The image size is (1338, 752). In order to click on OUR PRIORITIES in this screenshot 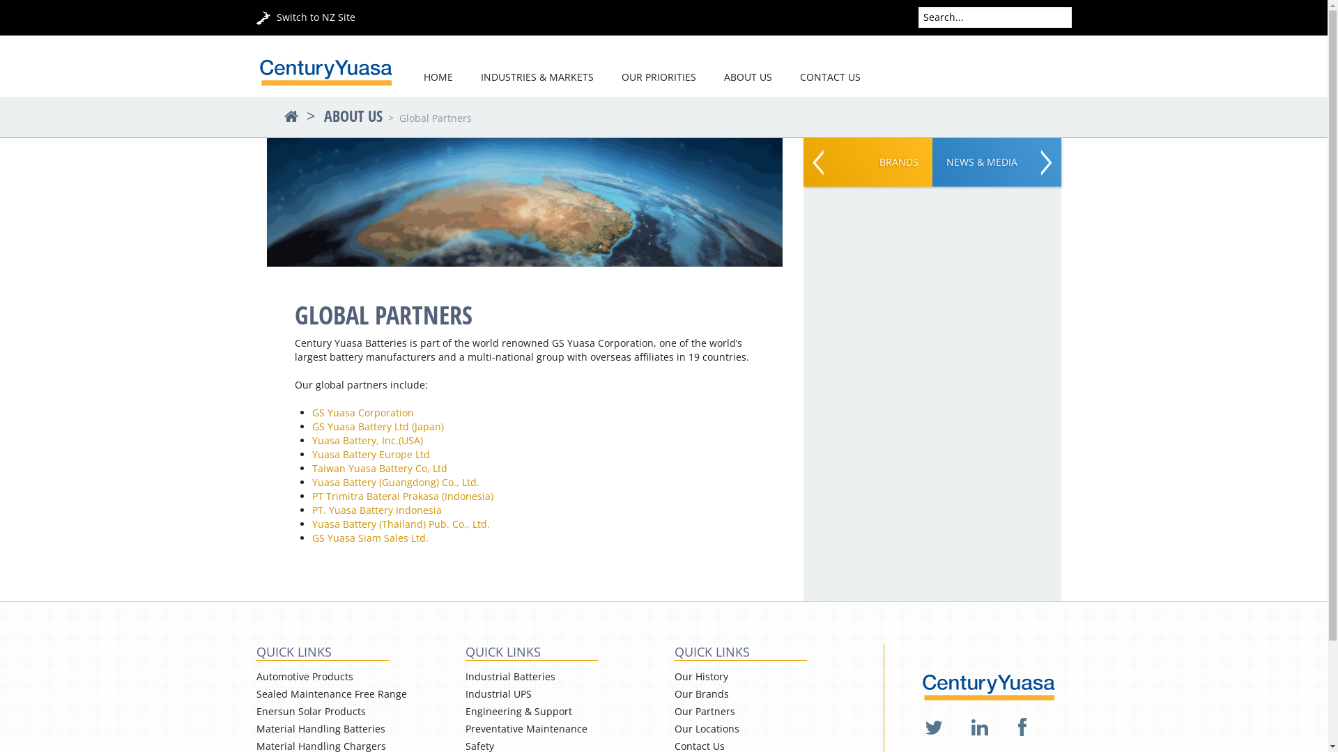, I will do `click(659, 78)`.